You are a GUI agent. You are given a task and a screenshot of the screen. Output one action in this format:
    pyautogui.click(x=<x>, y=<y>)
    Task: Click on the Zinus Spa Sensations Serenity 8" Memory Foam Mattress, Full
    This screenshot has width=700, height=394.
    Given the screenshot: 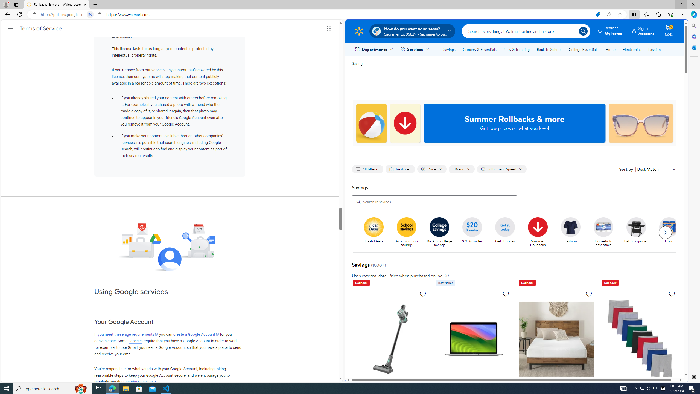 What is the action you would take?
    pyautogui.click(x=556, y=339)
    